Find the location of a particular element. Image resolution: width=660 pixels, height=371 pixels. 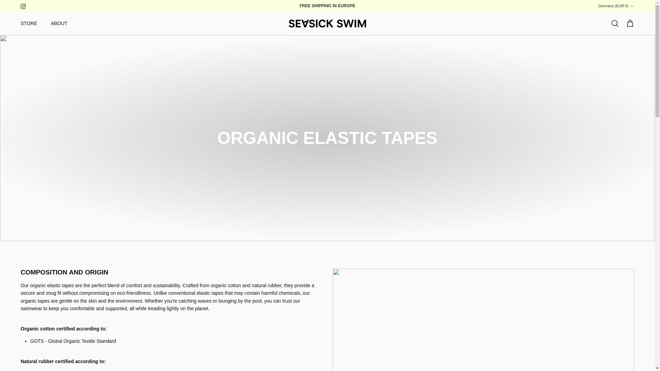

Search is located at coordinates (615, 24).